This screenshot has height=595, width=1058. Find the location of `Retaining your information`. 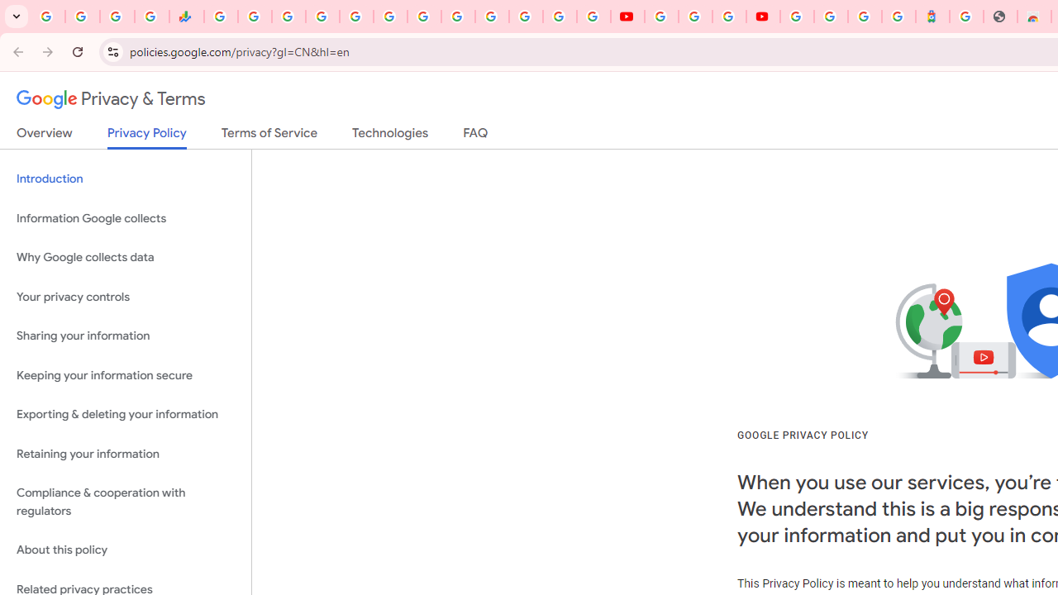

Retaining your information is located at coordinates (126, 453).